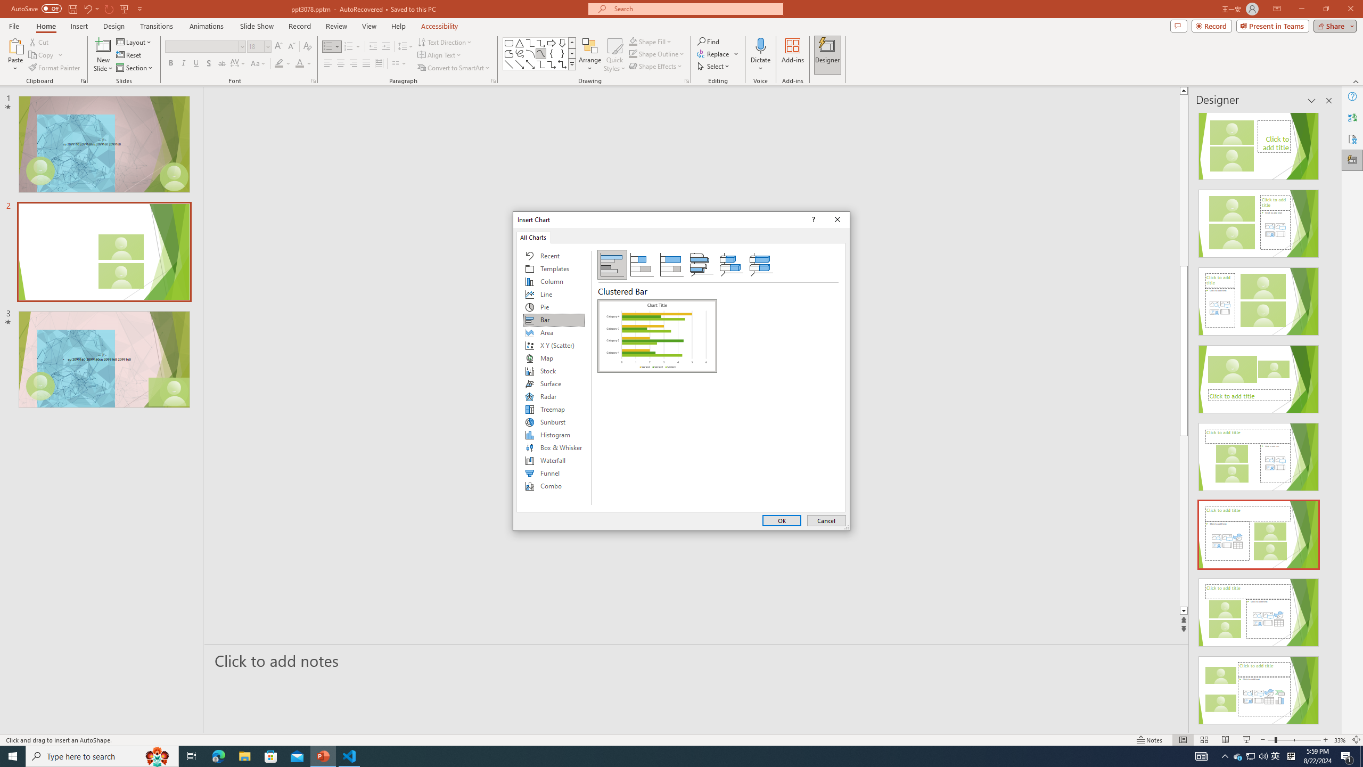  Describe the element at coordinates (279, 47) in the screenshot. I see `Increase Font Size` at that location.